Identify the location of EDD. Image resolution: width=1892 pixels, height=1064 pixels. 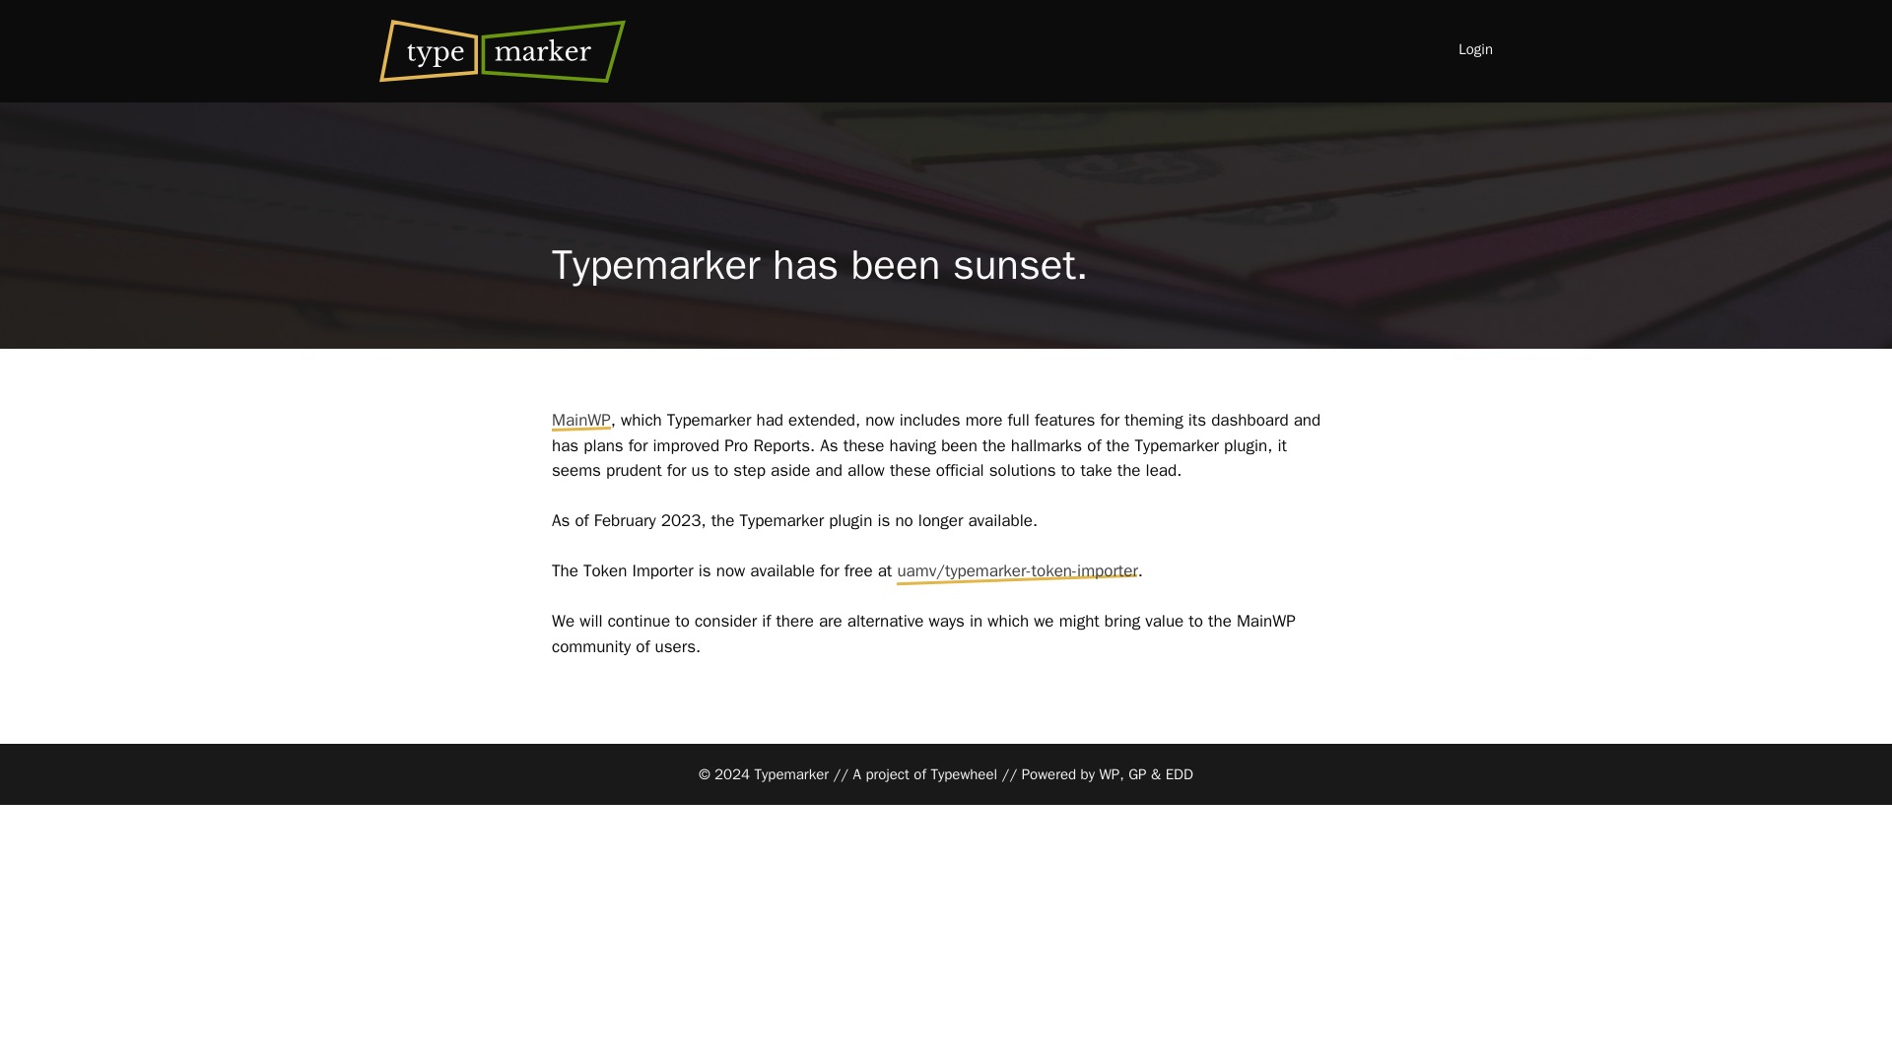
(1179, 773).